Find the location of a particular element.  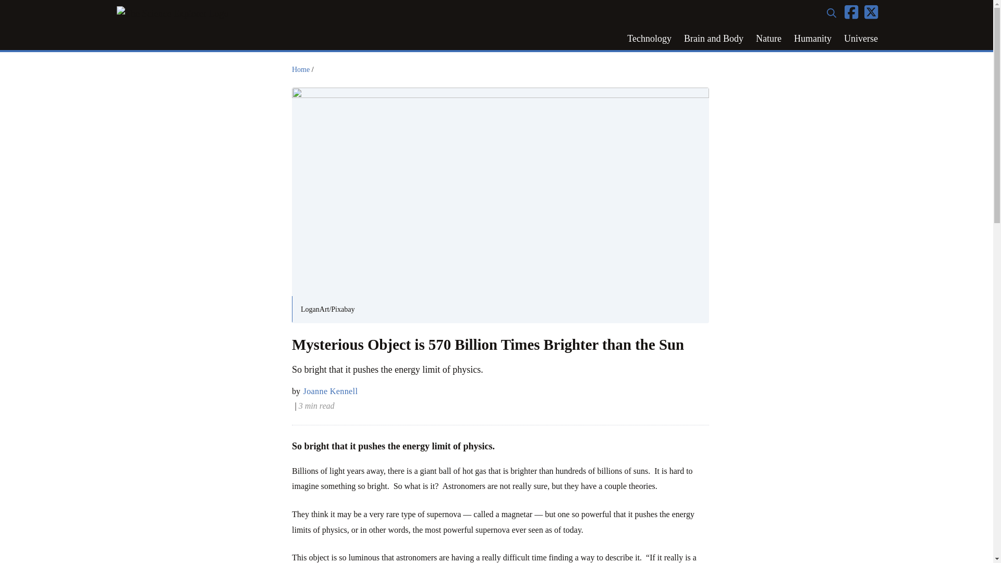

Nature is located at coordinates (768, 39).